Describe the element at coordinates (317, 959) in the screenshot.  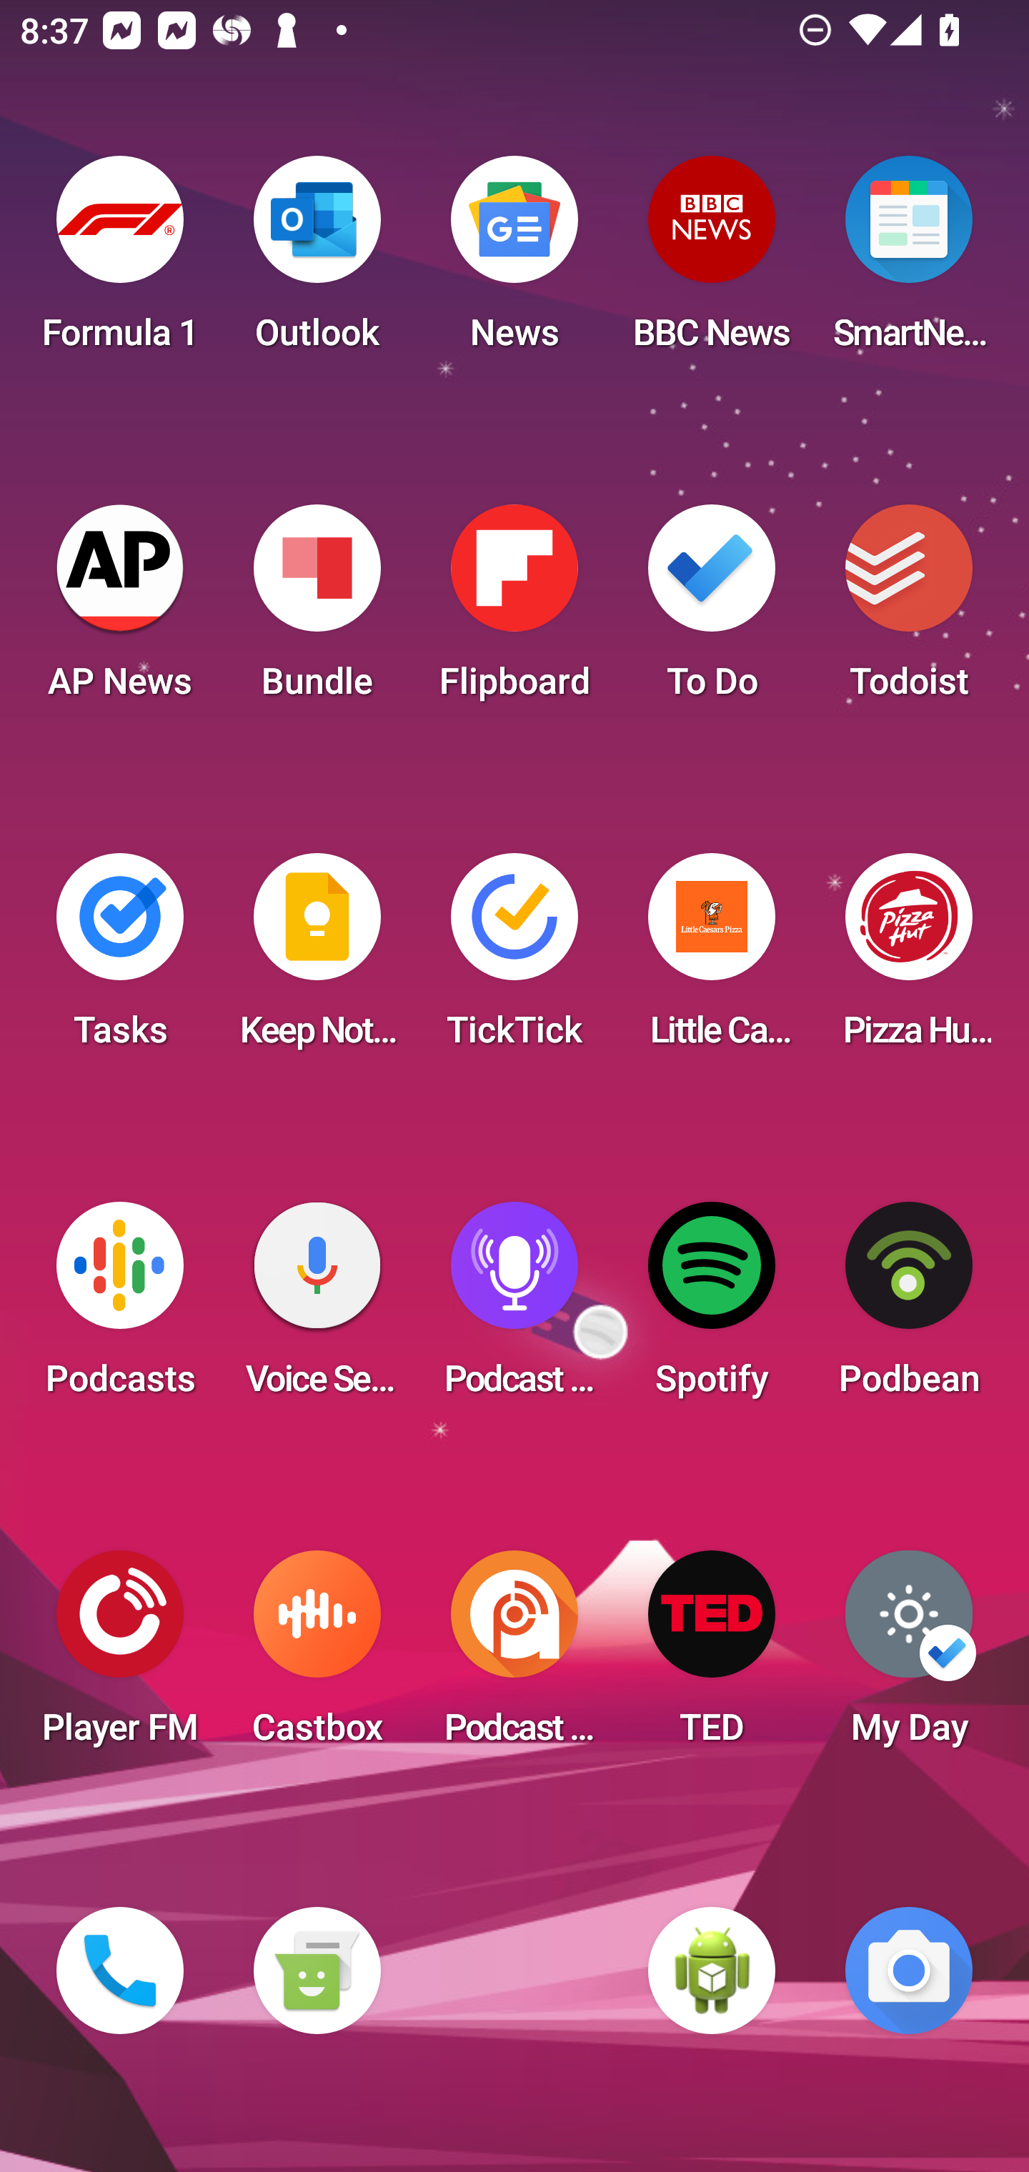
I see `Keep Notes` at that location.